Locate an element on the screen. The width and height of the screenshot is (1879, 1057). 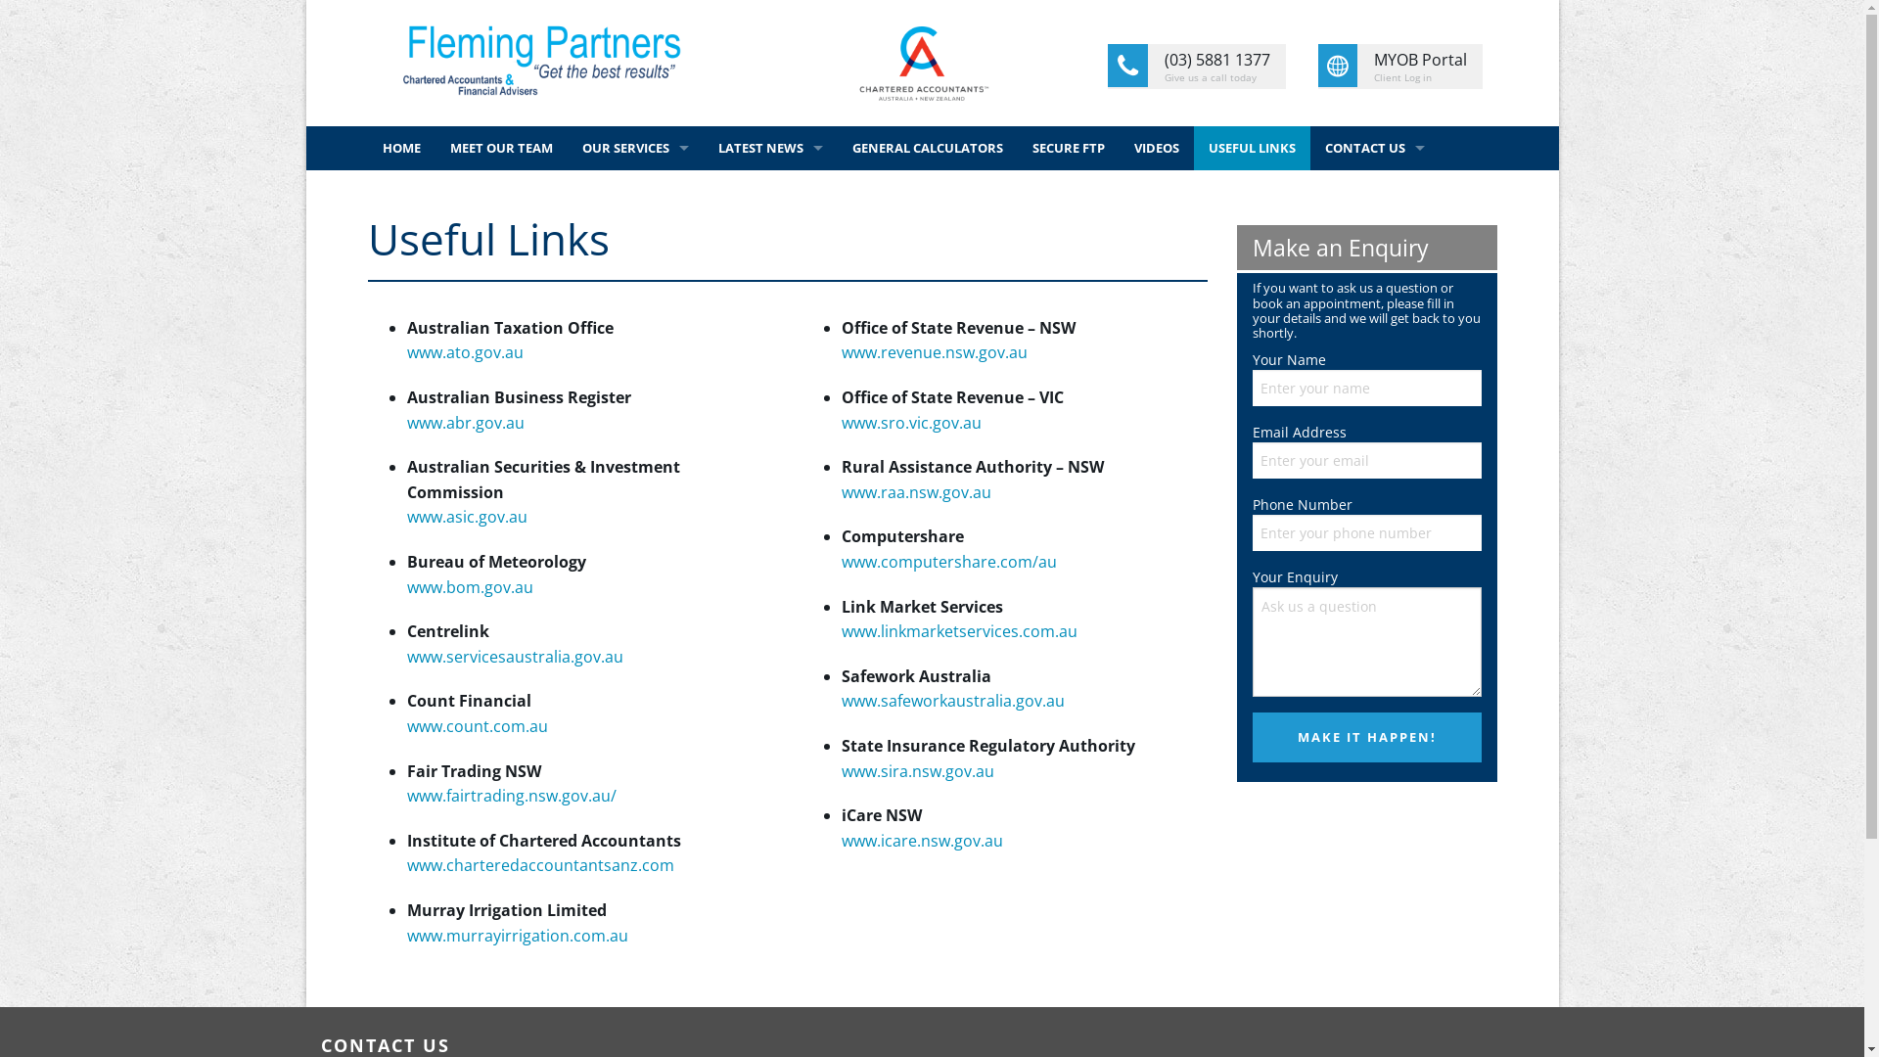
Make it Happen! is located at coordinates (1367, 738).